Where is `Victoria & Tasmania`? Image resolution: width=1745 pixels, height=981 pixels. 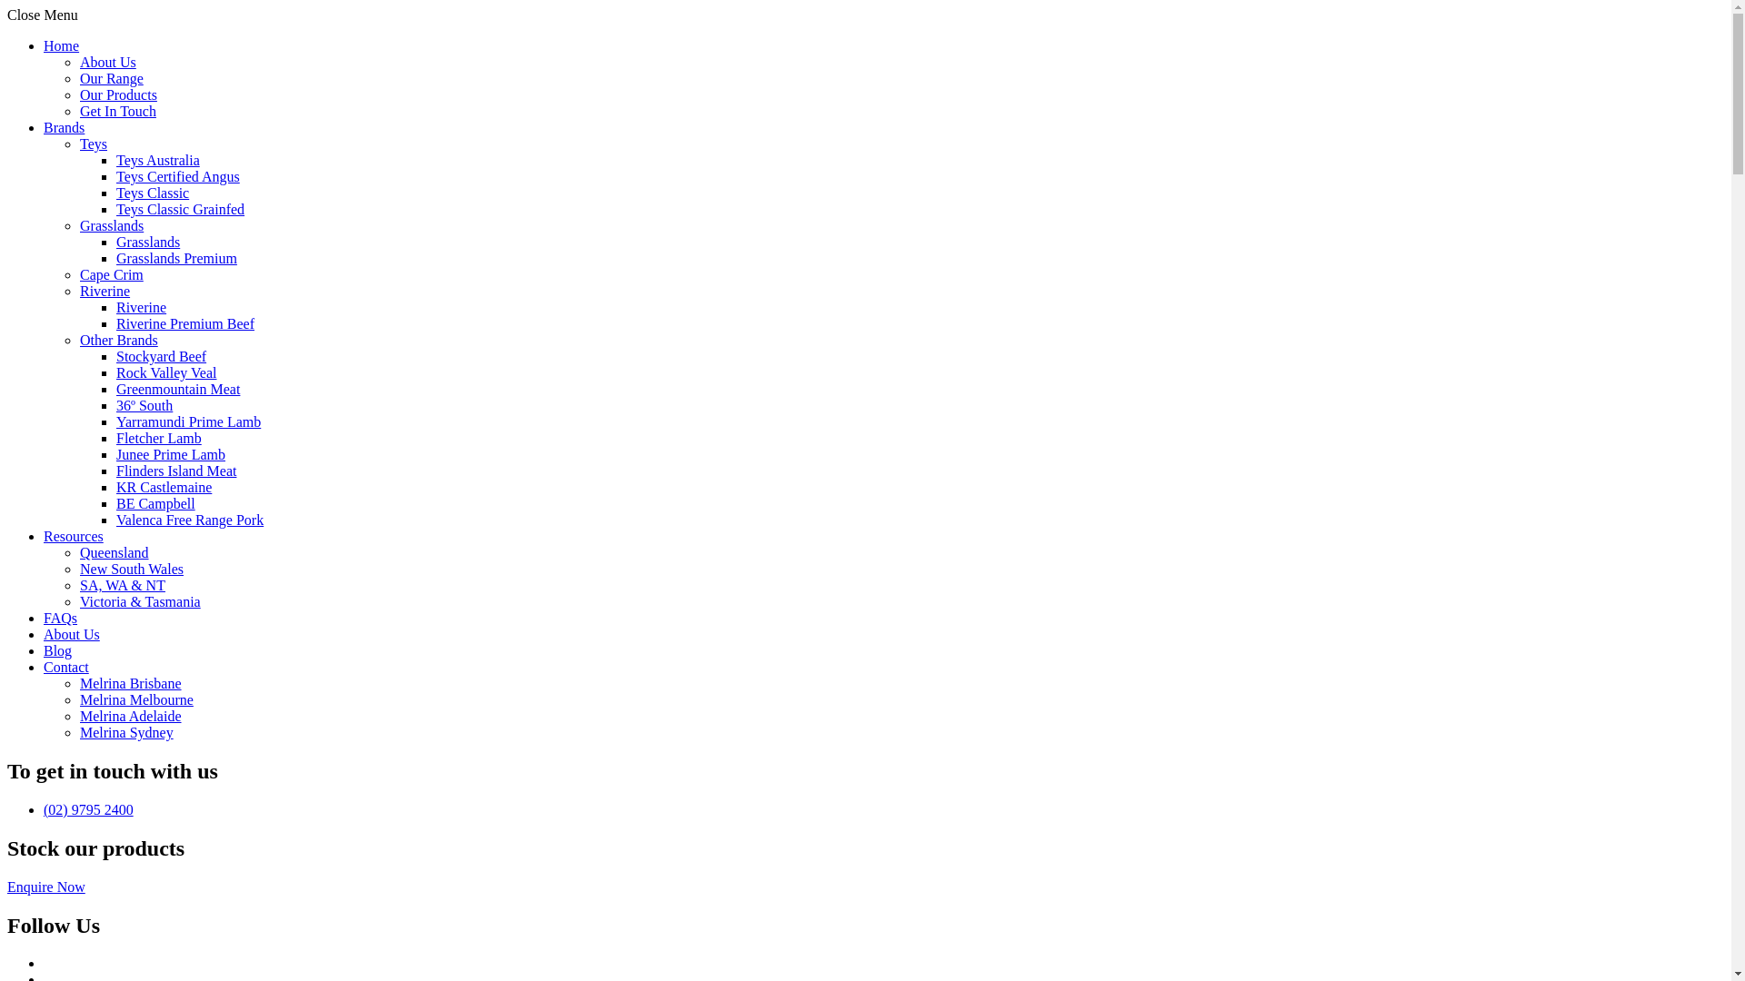 Victoria & Tasmania is located at coordinates (140, 601).